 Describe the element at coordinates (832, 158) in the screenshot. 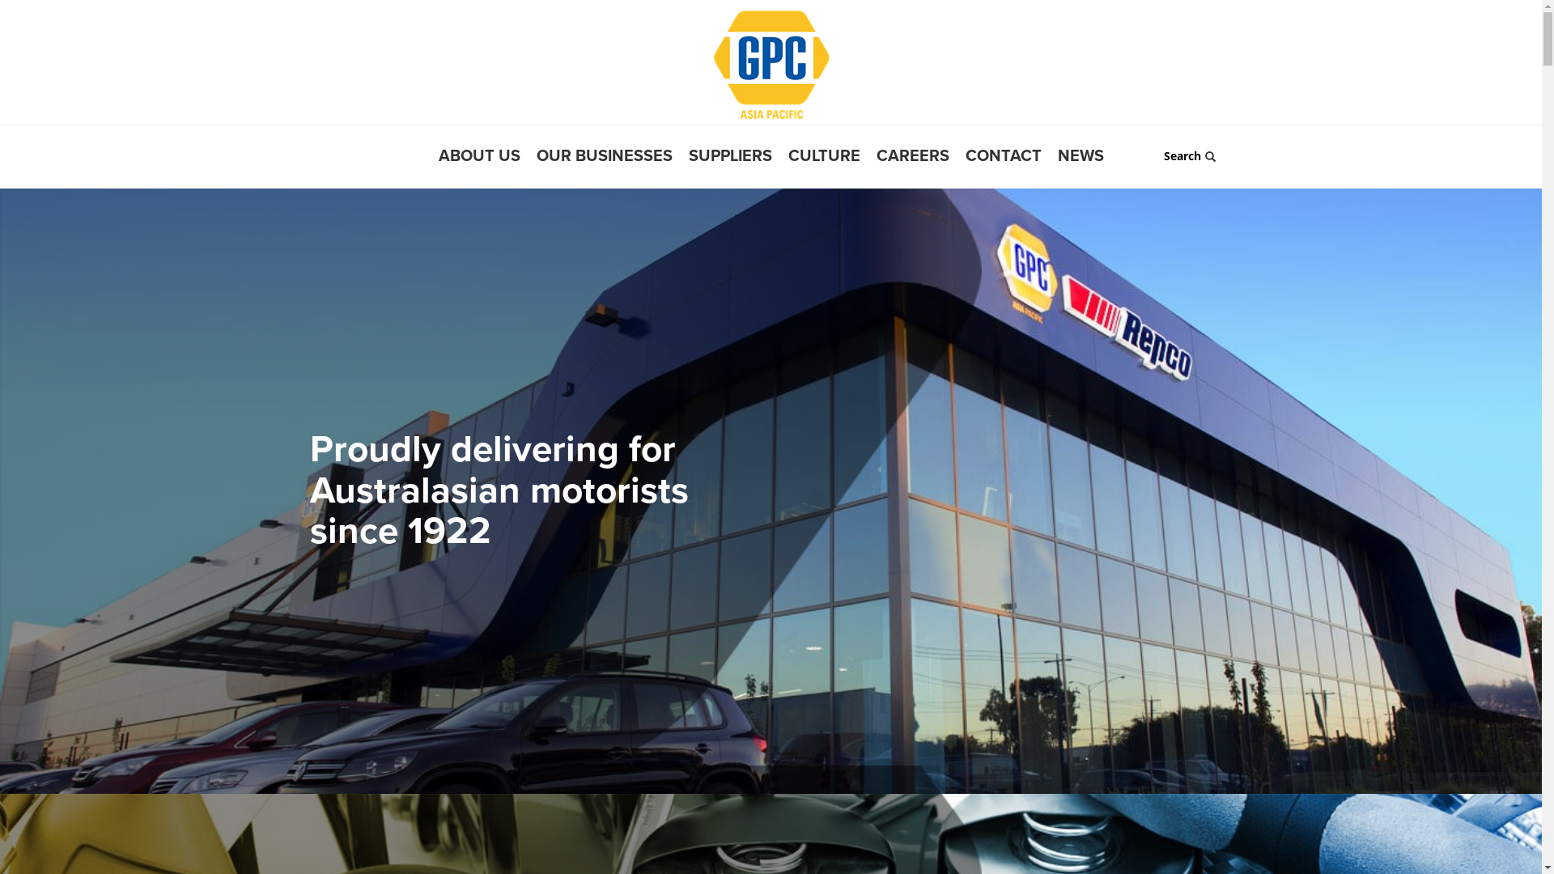

I see `CULTURE` at that location.